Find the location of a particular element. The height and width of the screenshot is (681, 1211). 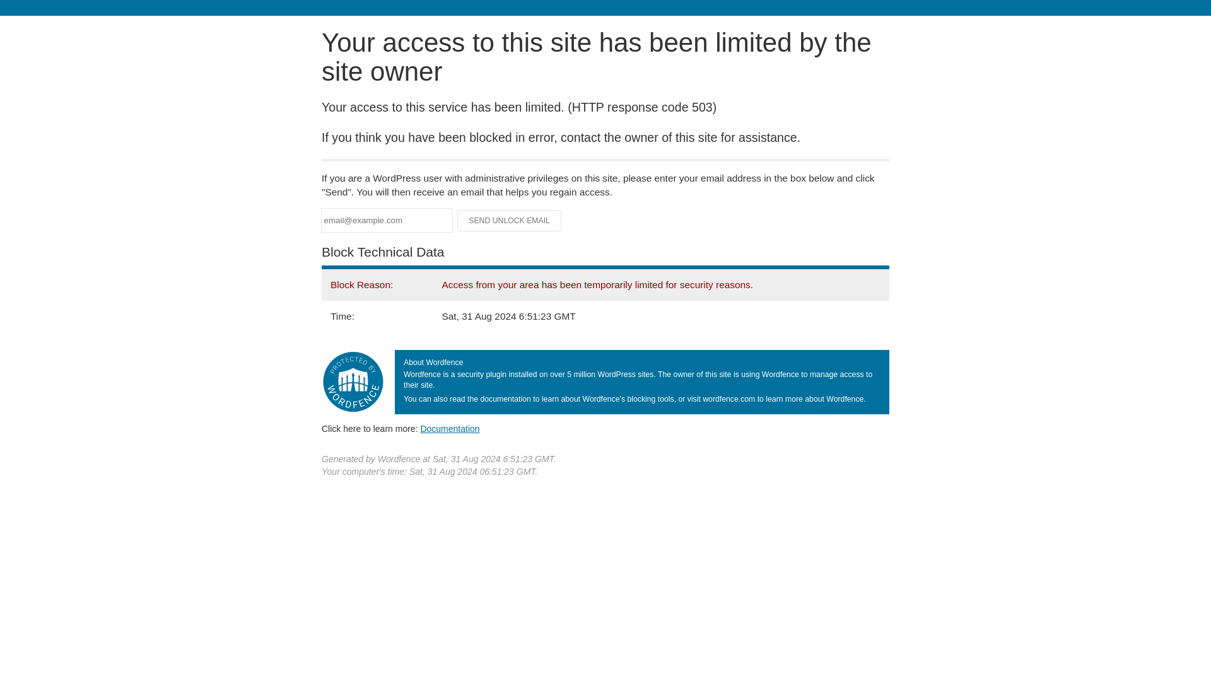

Send Unlock Email is located at coordinates (510, 221).